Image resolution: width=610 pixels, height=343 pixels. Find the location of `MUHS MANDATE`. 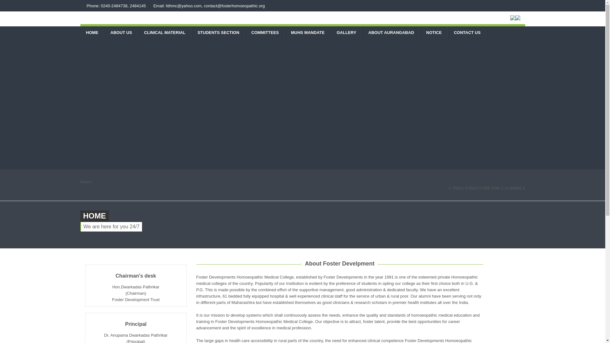

MUHS MANDATE is located at coordinates (308, 32).